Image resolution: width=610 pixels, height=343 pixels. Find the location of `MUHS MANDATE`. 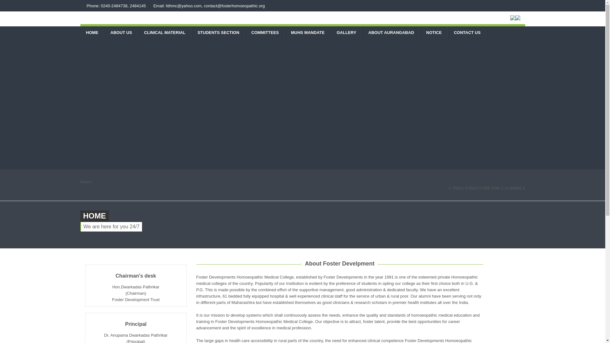

MUHS MANDATE is located at coordinates (308, 32).